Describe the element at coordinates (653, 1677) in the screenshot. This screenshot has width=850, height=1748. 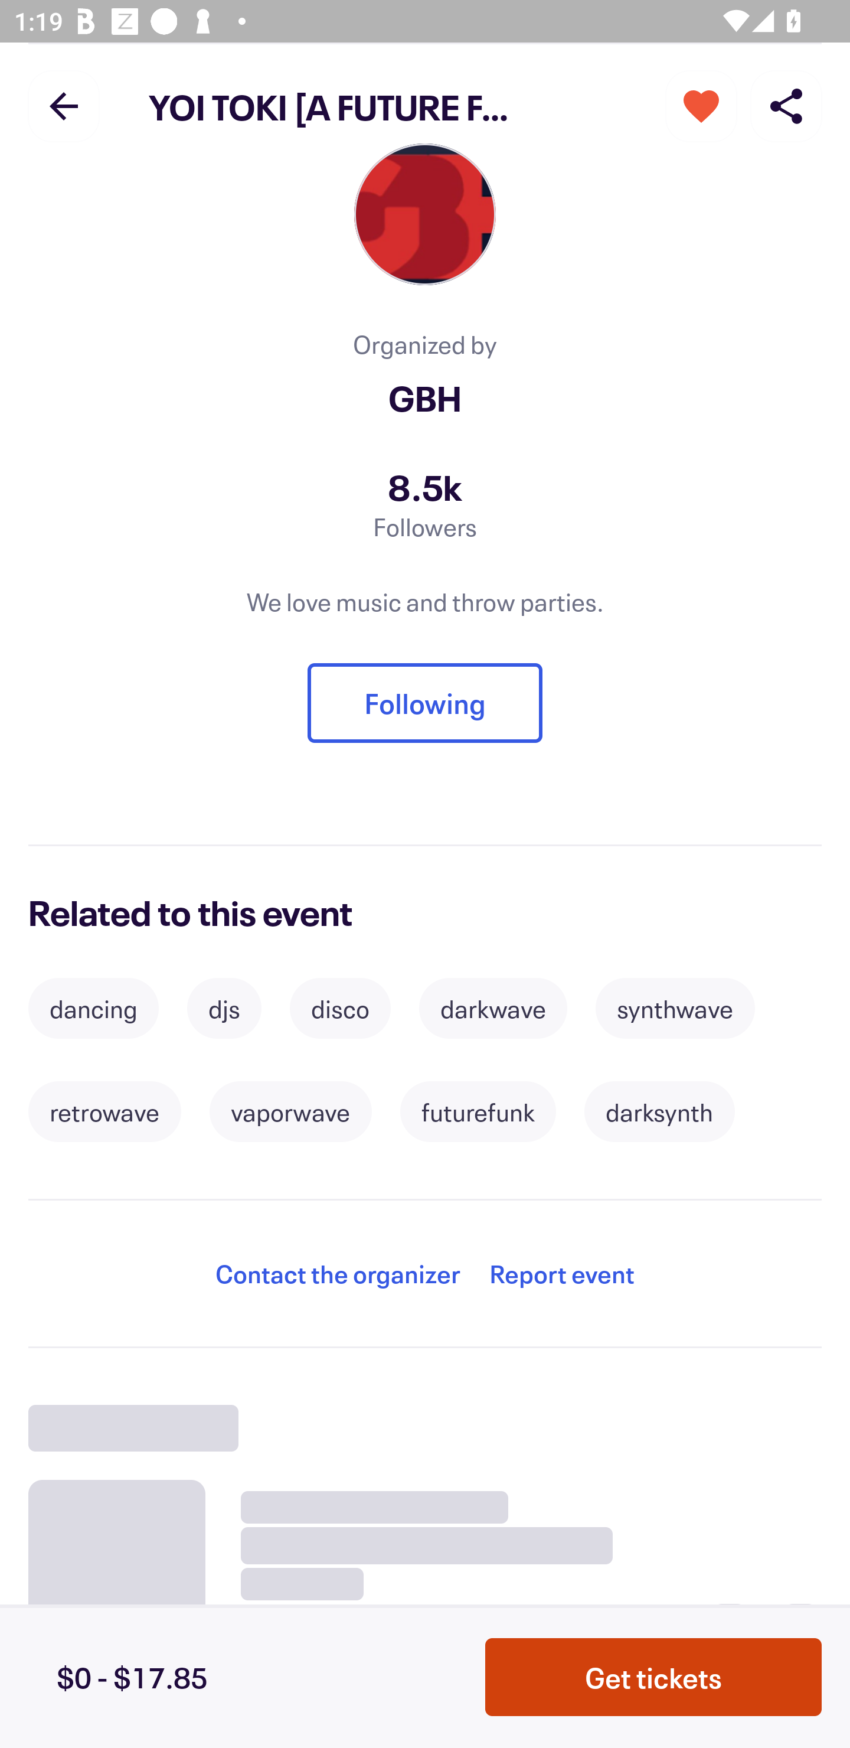
I see `Get tickets` at that location.